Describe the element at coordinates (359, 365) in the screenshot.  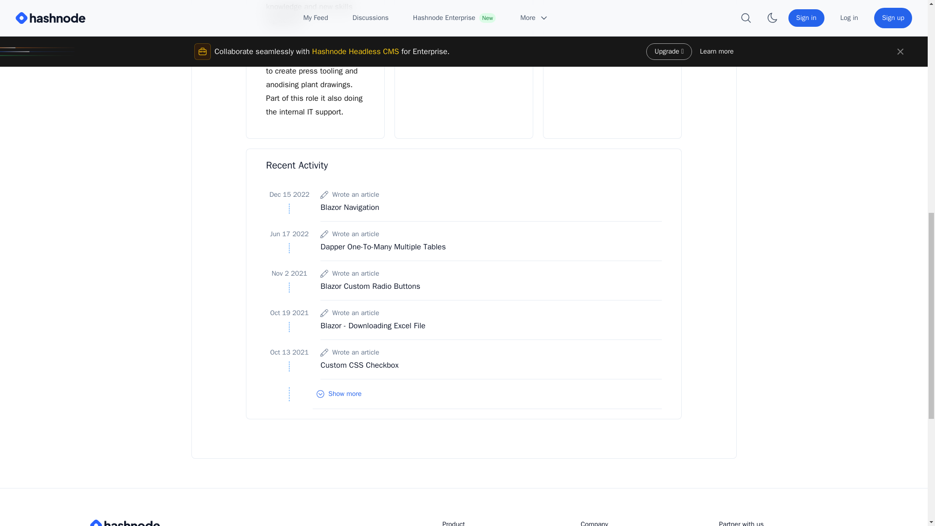
I see `Custom CSS Checkbox` at that location.